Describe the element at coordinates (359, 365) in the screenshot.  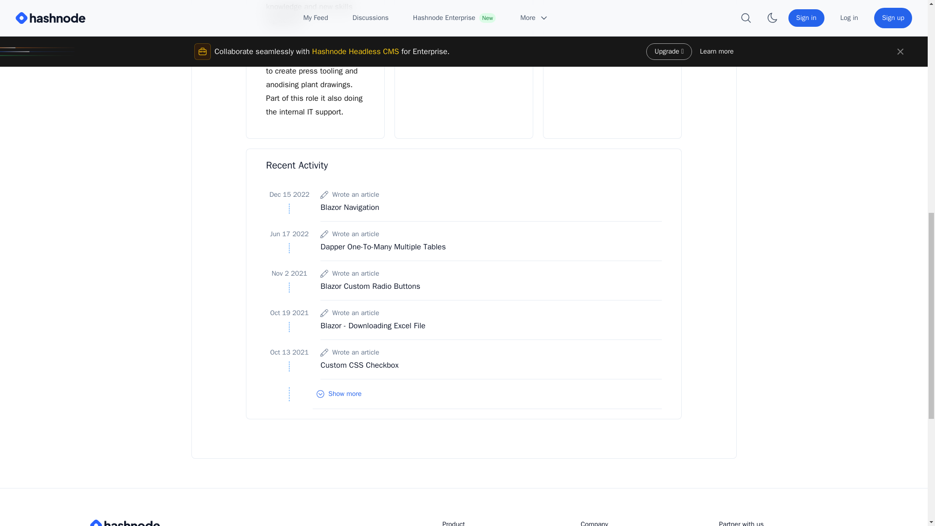
I see `Custom CSS Checkbox` at that location.